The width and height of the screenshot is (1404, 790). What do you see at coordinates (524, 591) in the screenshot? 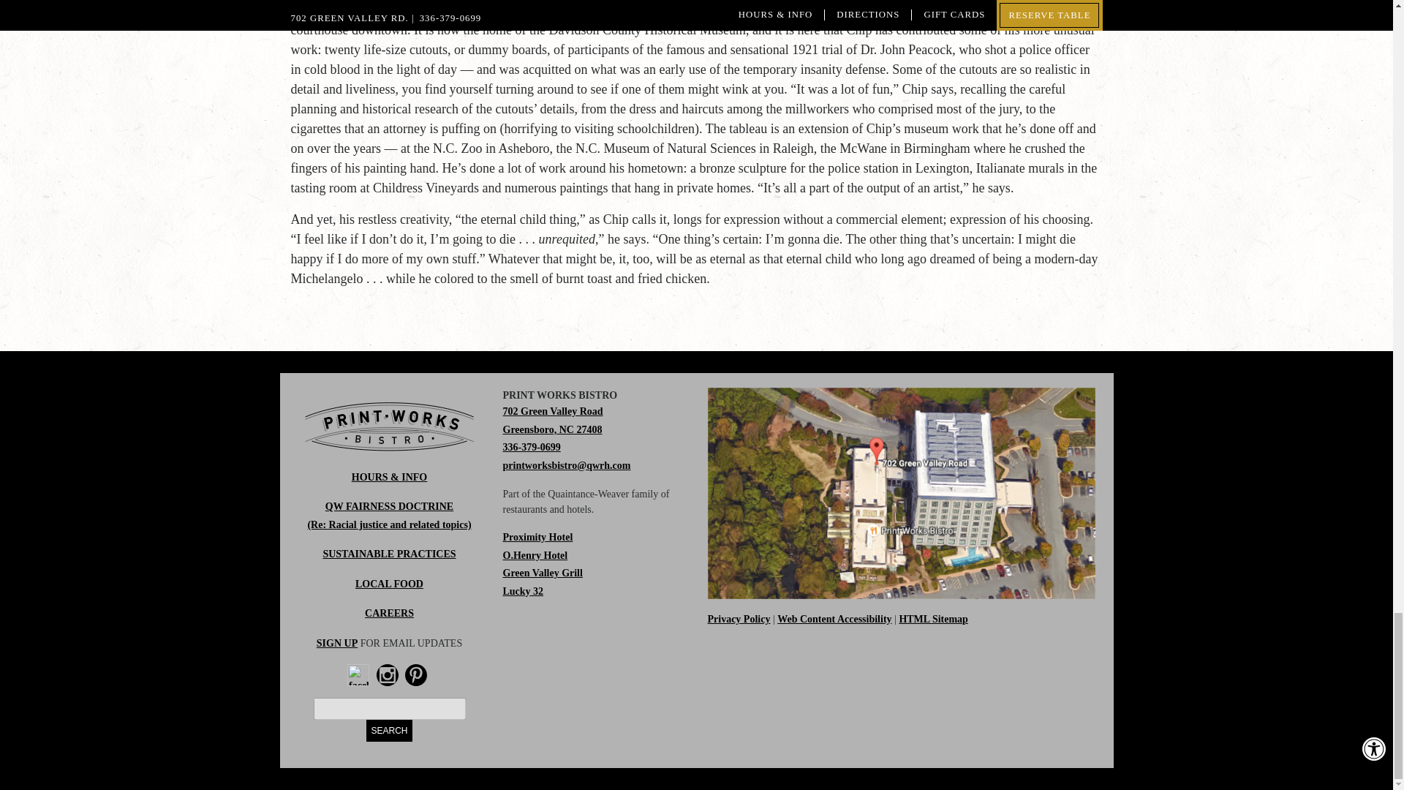
I see `Learn about Lucky 32` at bounding box center [524, 591].